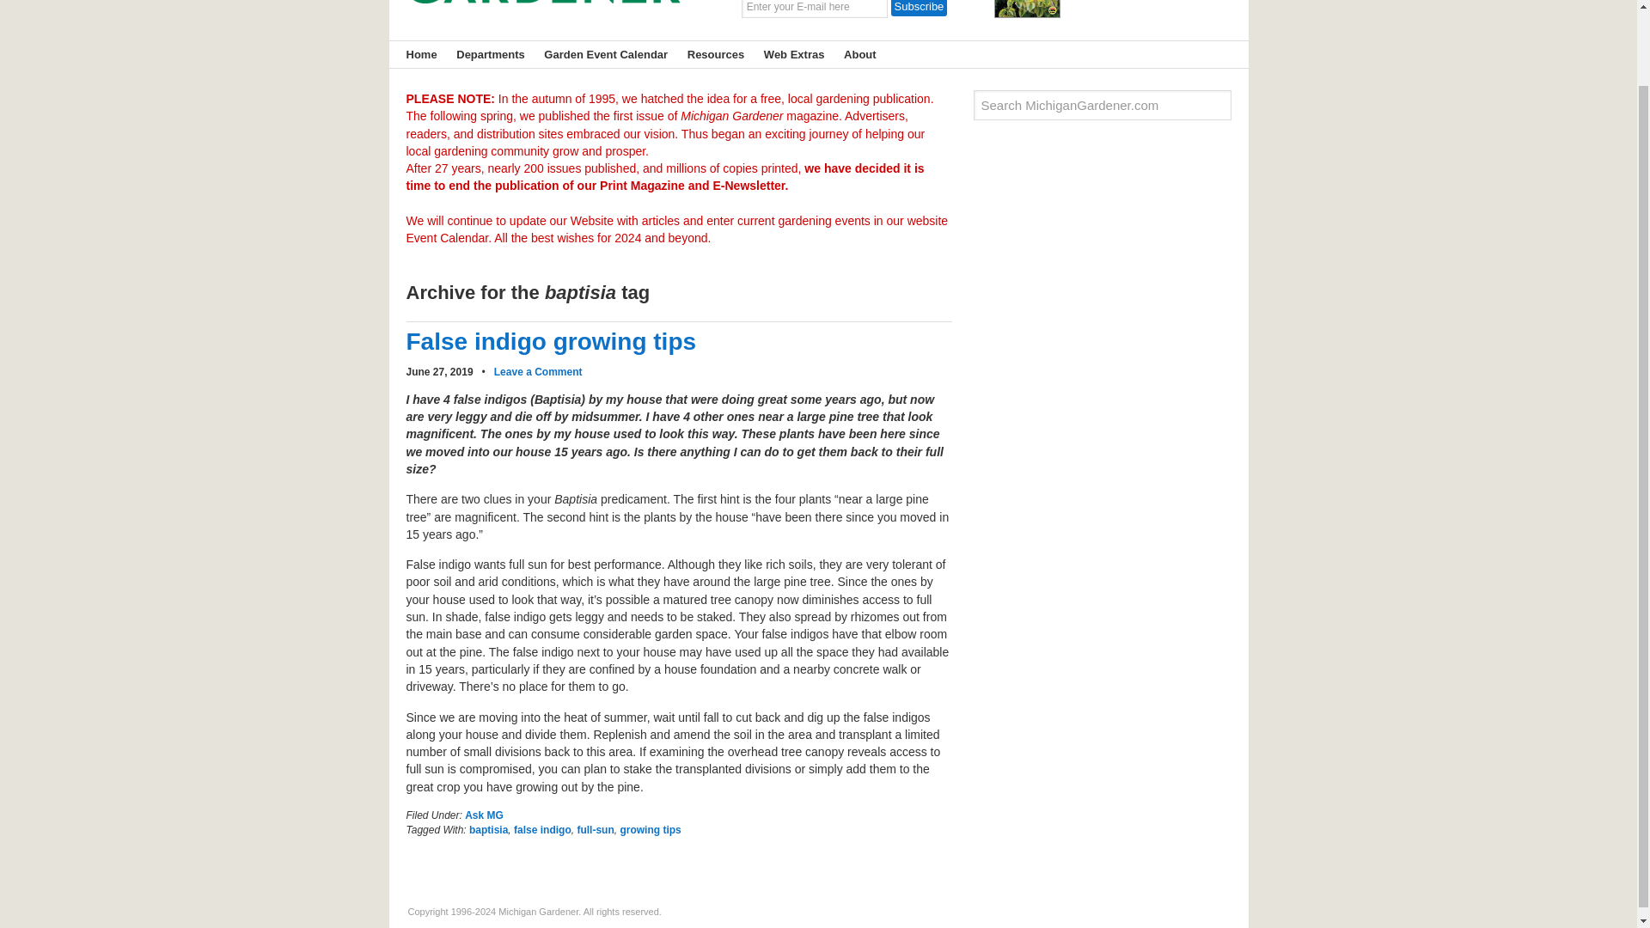  I want to click on Garden Event Calendar, so click(602, 53).